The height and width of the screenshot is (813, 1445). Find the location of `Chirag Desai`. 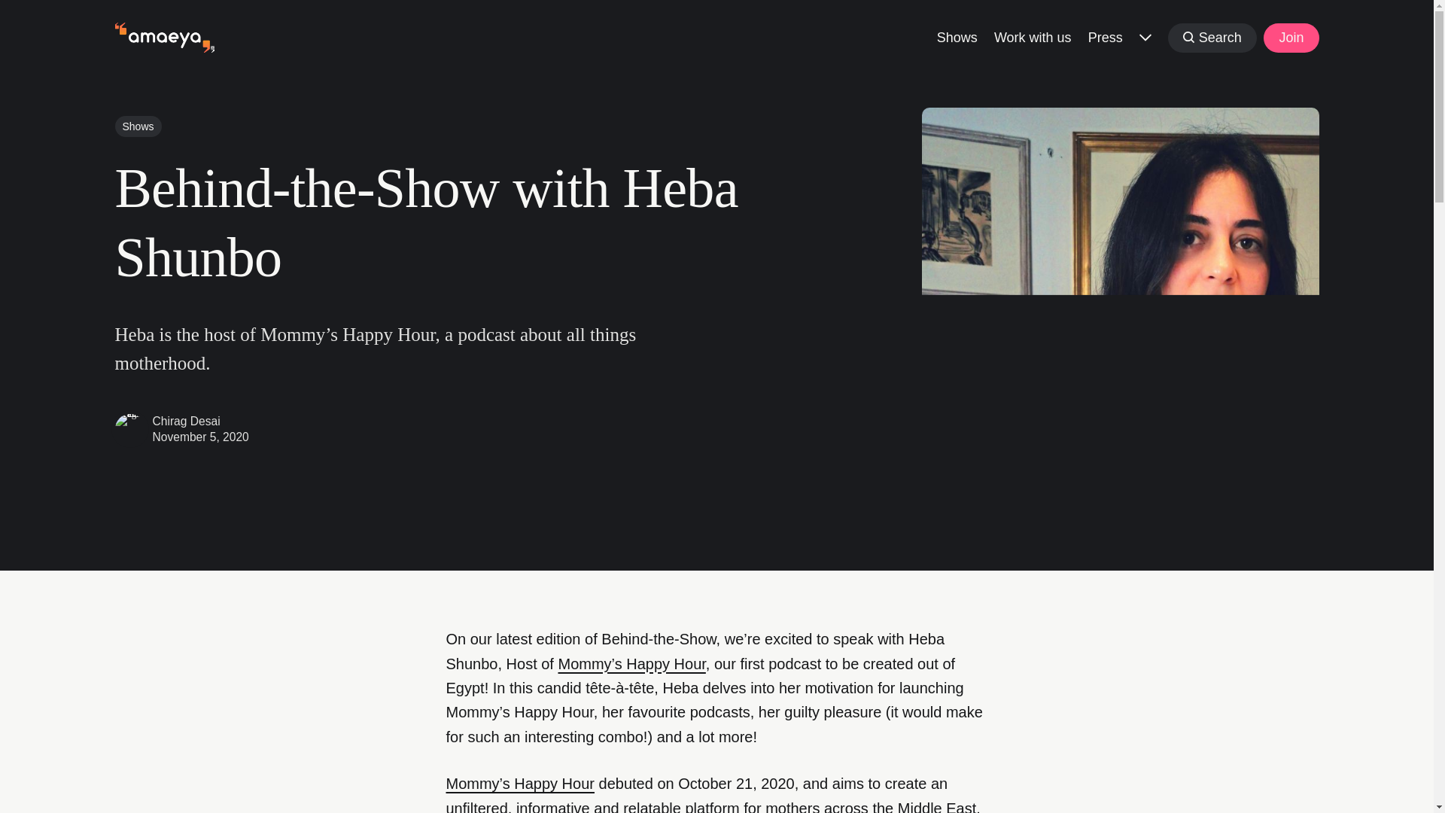

Chirag Desai is located at coordinates (185, 421).